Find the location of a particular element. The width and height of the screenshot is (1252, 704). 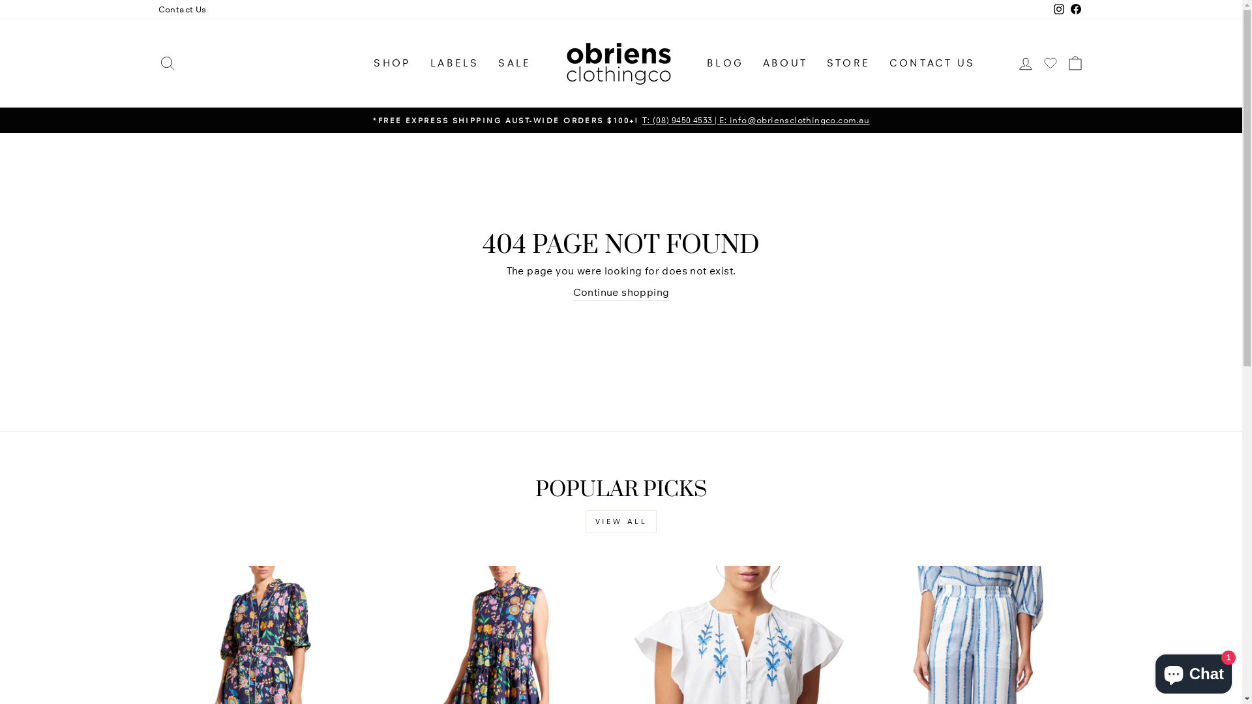

Shopify online store chat is located at coordinates (1193, 671).